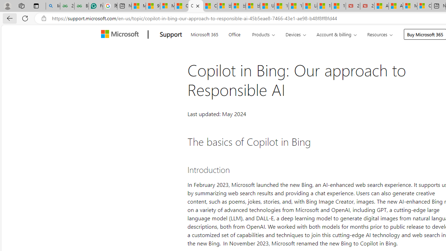 The height and width of the screenshot is (251, 446). I want to click on 21 Movies That Outdid the Books They Were Based On, so click(367, 6).